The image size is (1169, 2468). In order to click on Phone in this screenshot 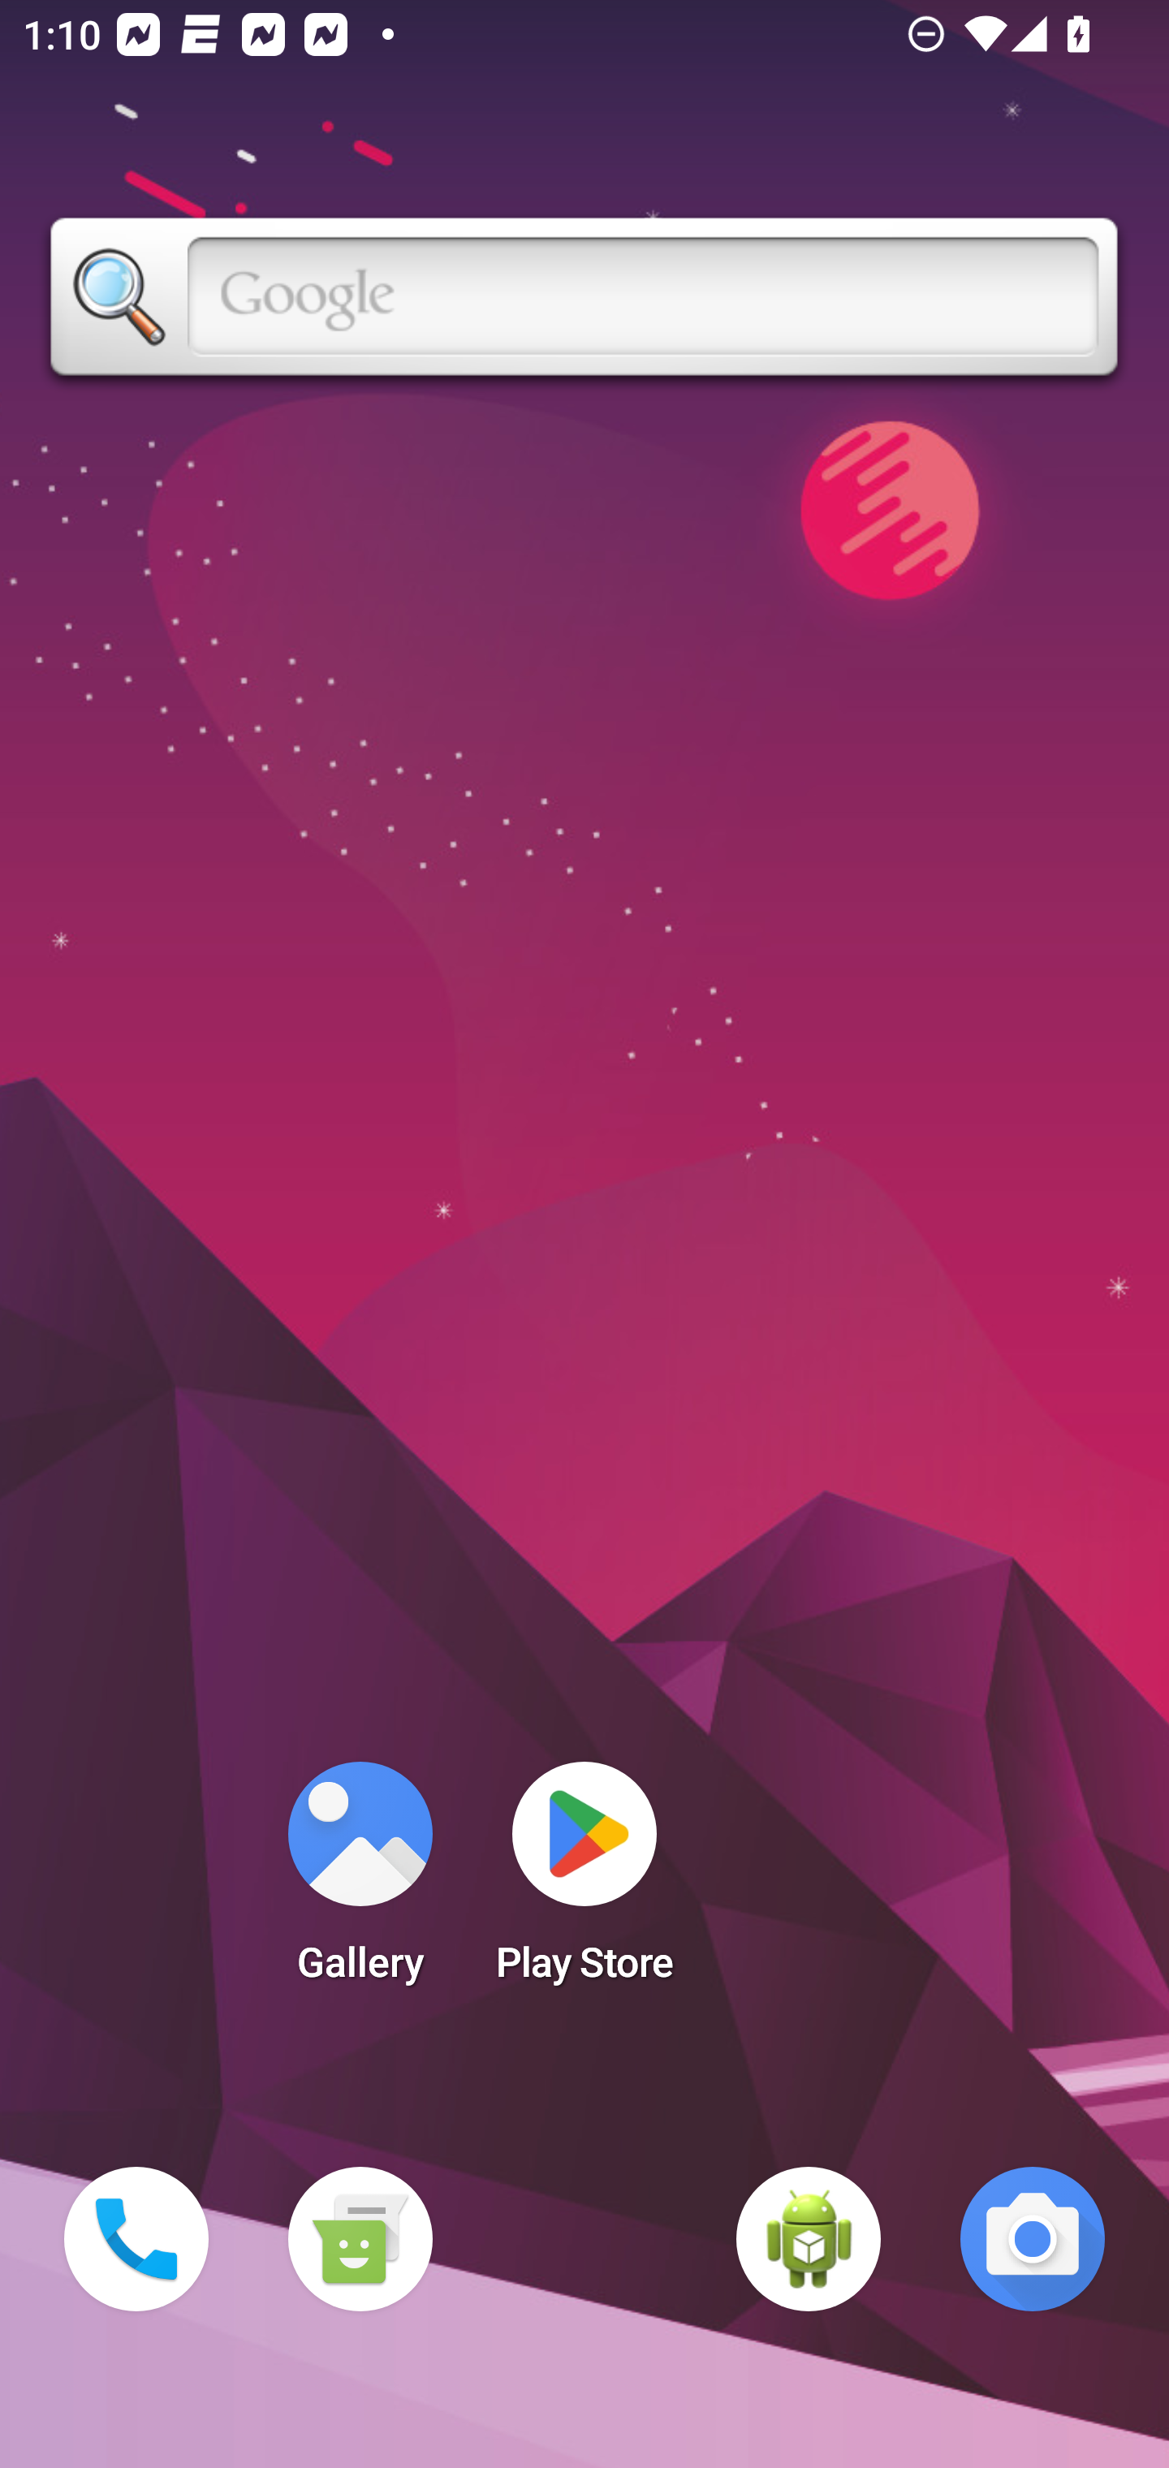, I will do `click(136, 2239)`.